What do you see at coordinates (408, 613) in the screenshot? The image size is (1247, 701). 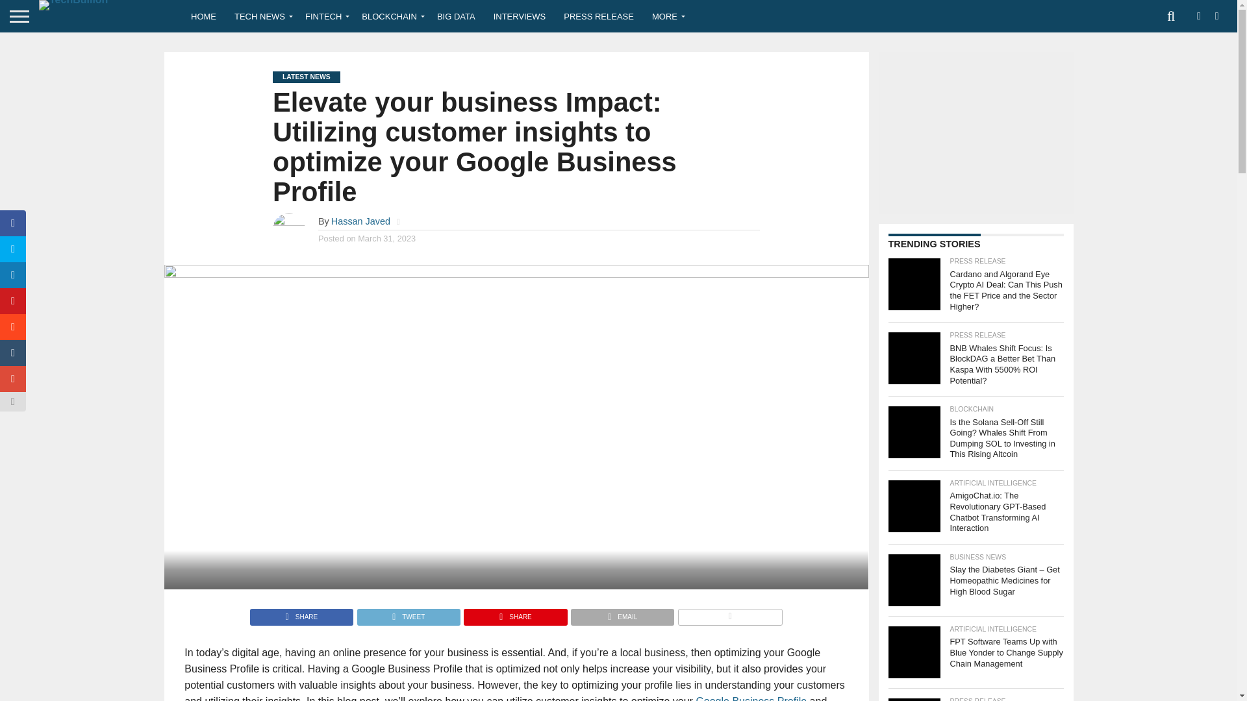 I see `Tweet This Post` at bounding box center [408, 613].